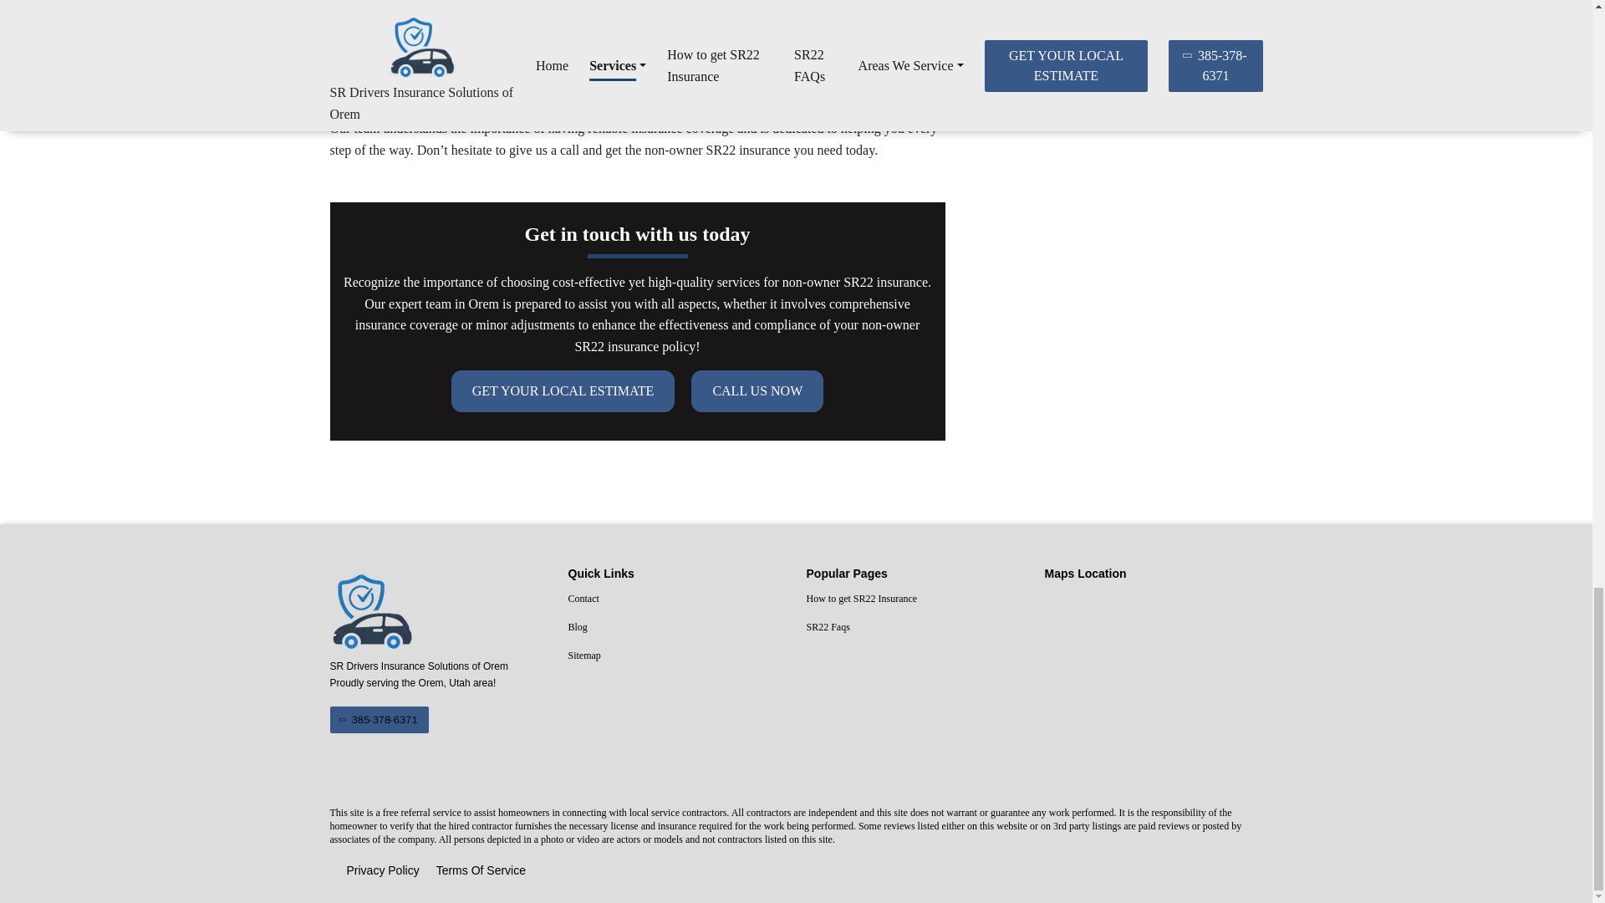  I want to click on CALL US NOW, so click(757, 390).